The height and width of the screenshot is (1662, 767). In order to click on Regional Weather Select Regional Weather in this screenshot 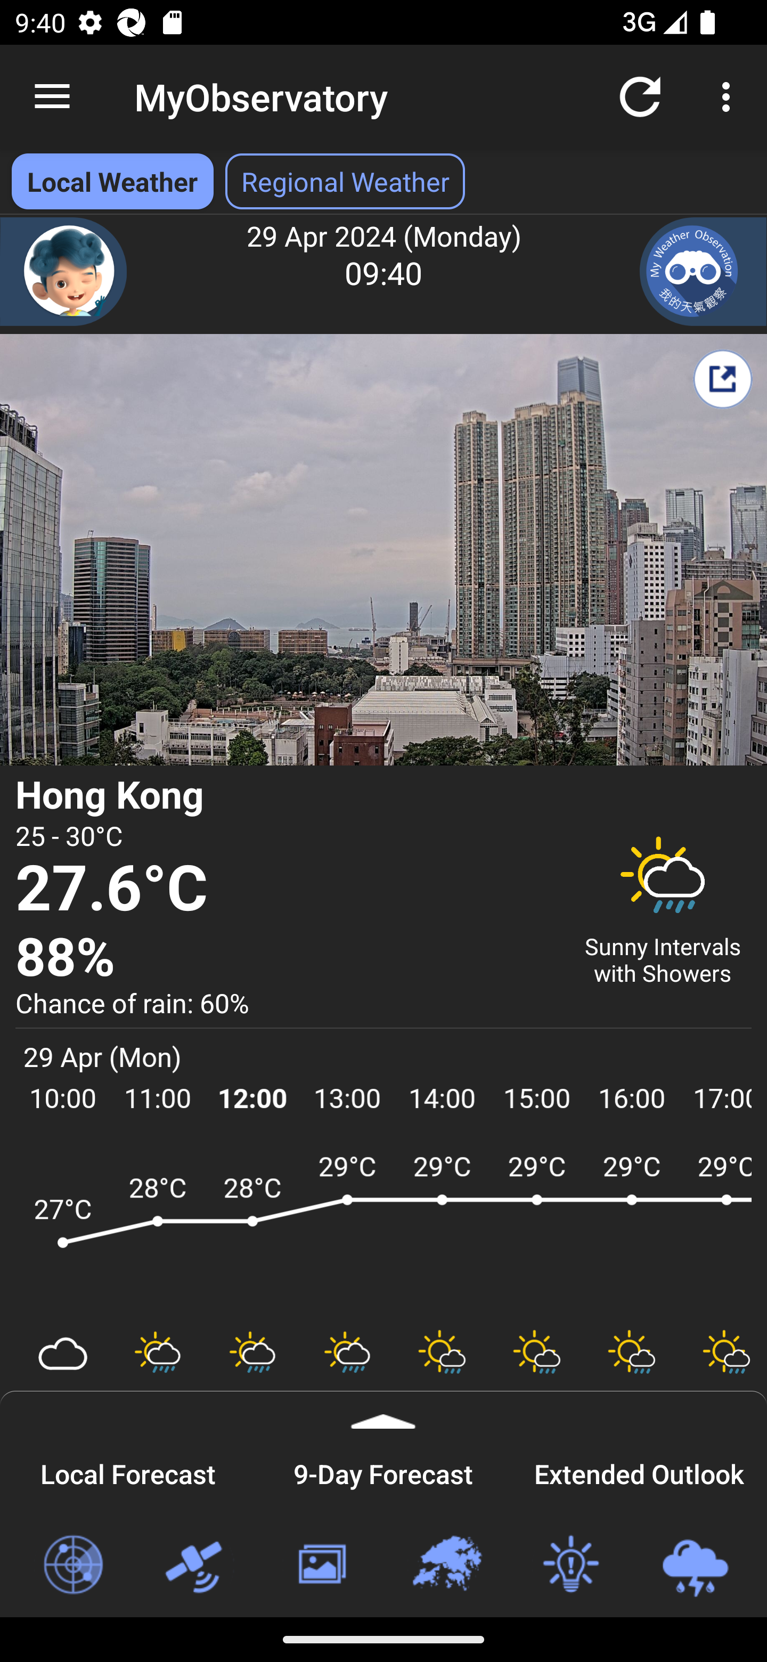, I will do `click(345, 181)`.